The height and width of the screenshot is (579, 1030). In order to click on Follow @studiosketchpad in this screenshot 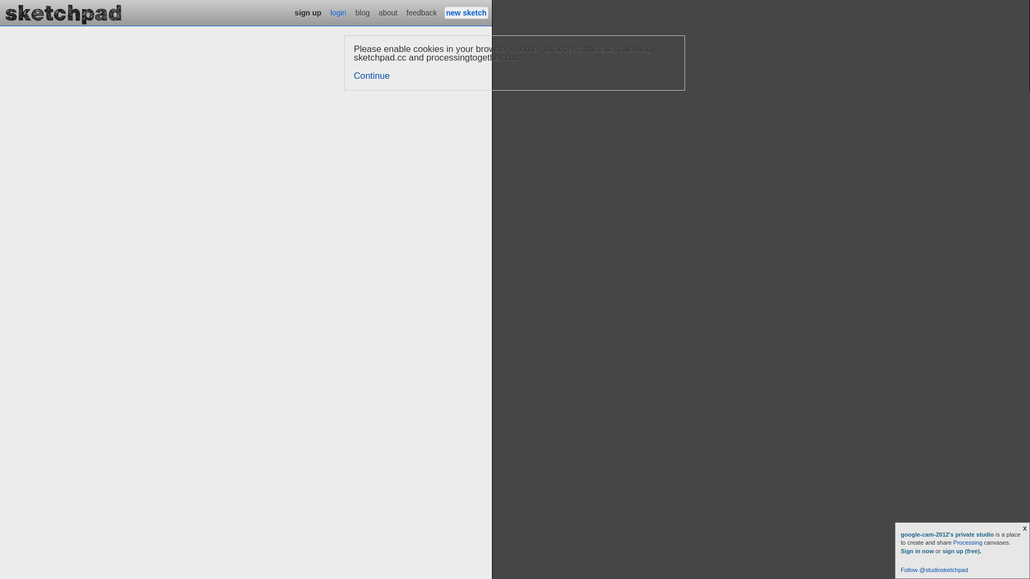, I will do `click(935, 570)`.